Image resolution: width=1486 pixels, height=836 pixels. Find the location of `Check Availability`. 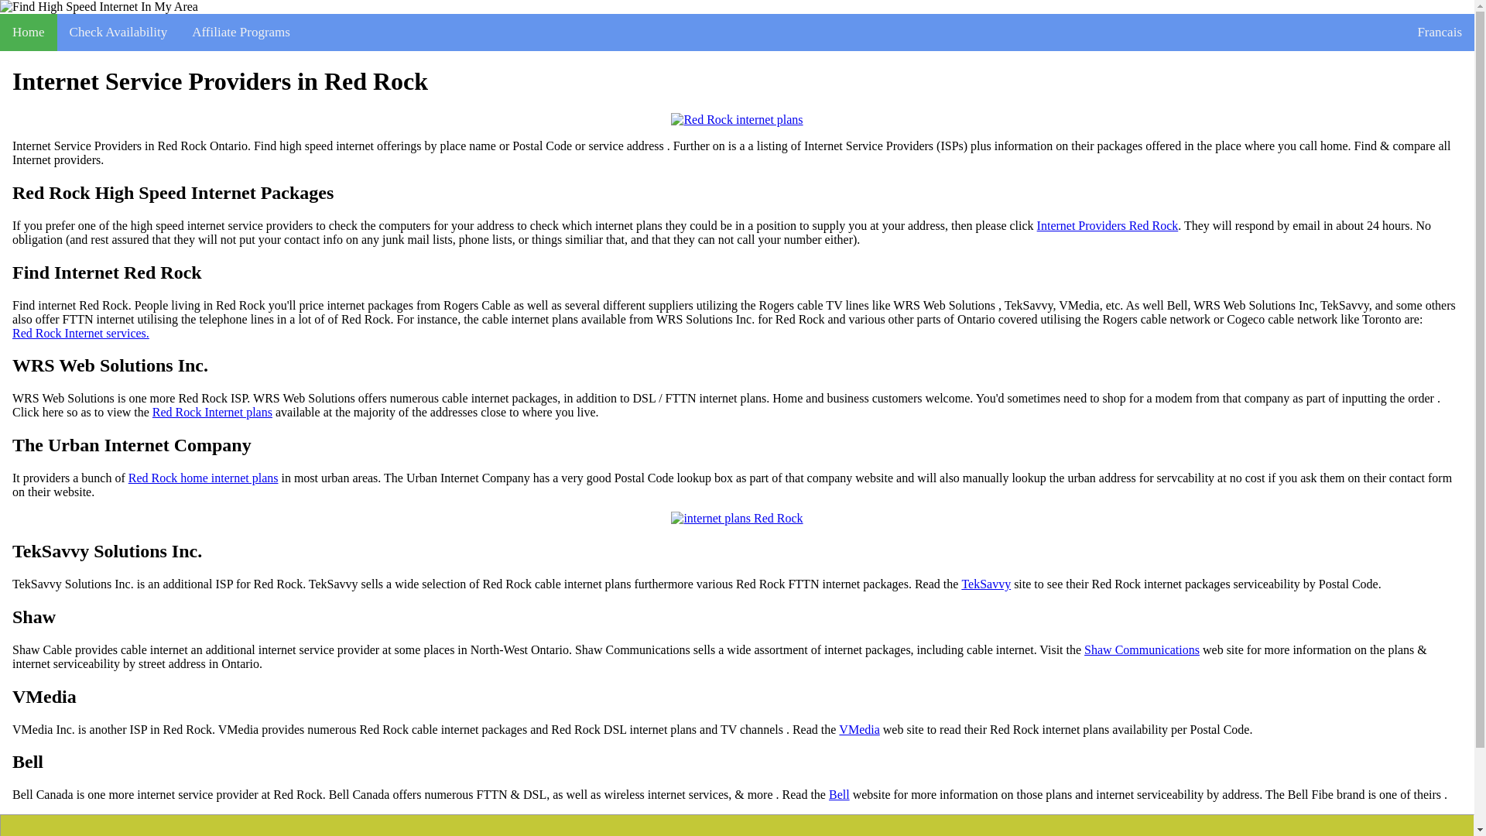

Check Availability is located at coordinates (118, 33).